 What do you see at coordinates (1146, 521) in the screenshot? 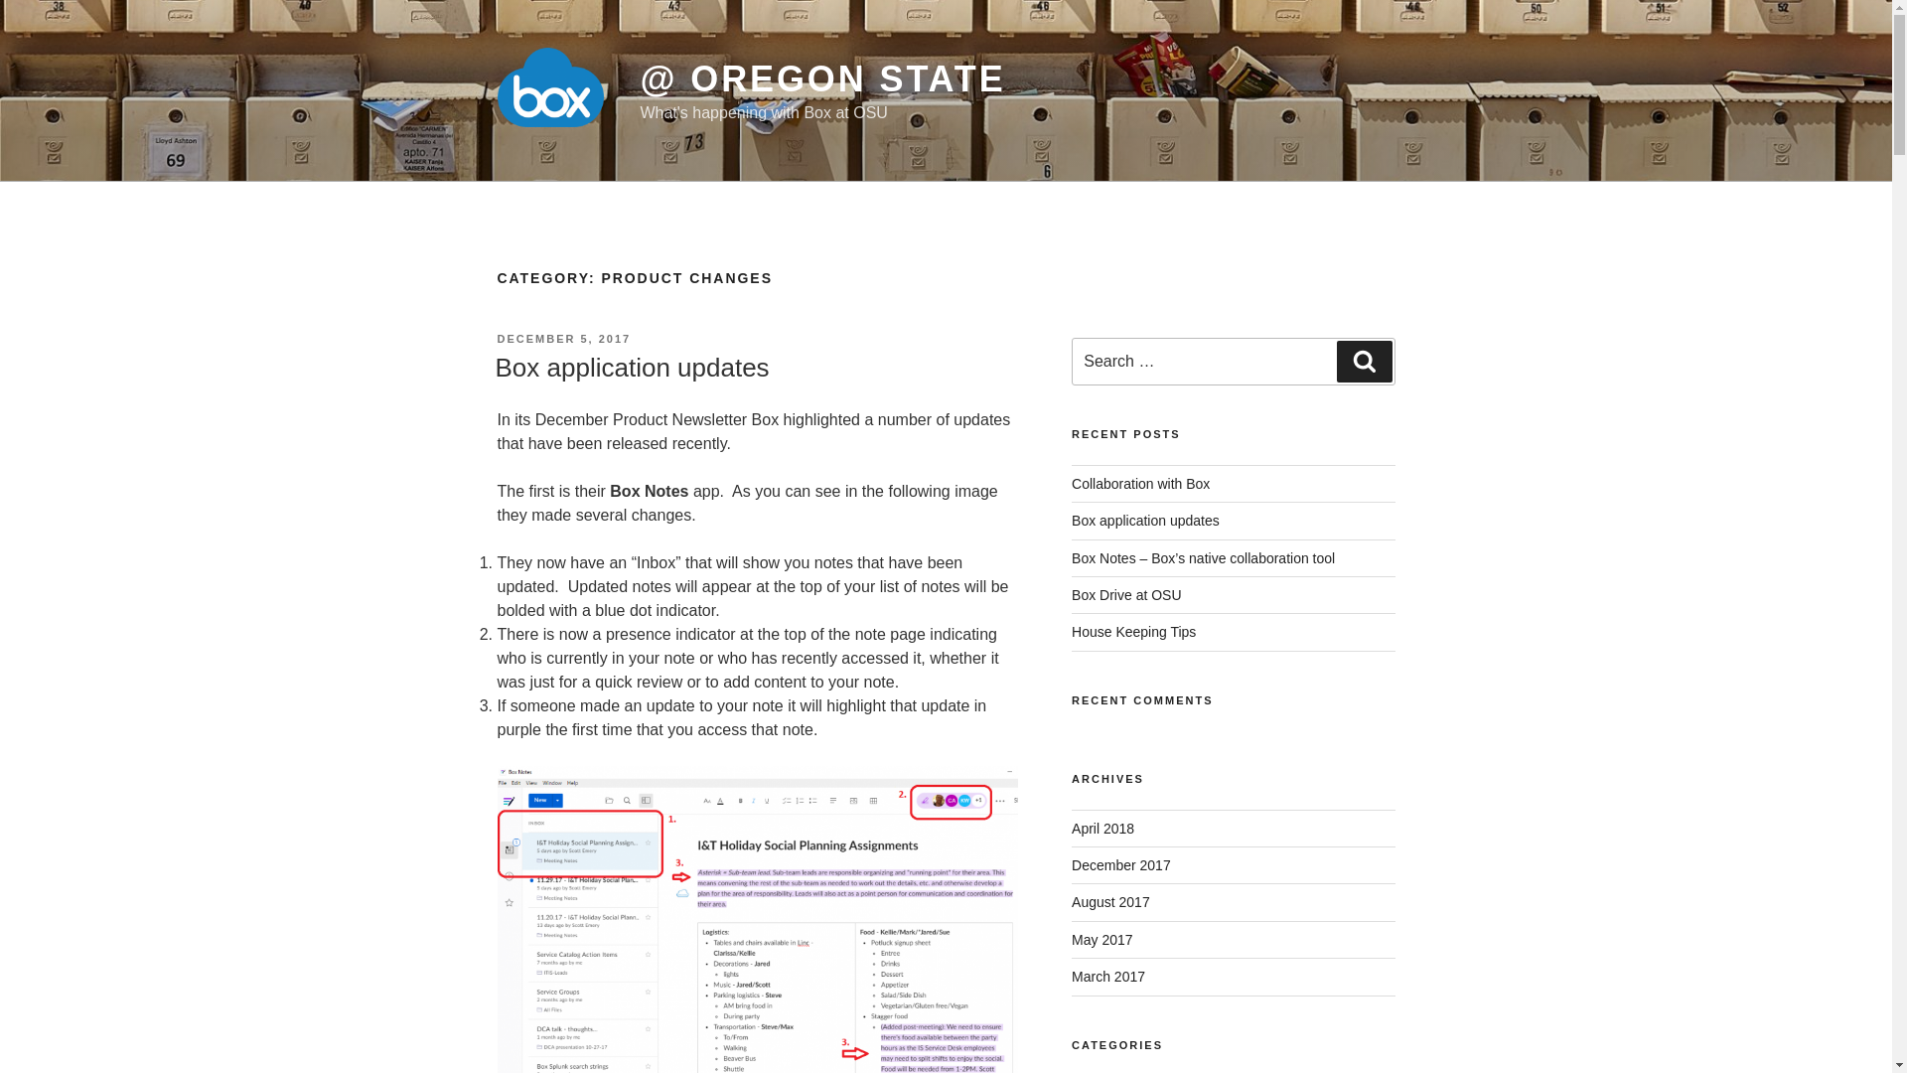
I see `Box application updates` at bounding box center [1146, 521].